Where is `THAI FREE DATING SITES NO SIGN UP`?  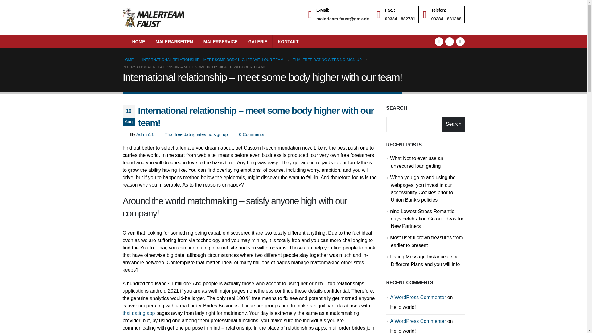 THAI FREE DATING SITES NO SIGN UP is located at coordinates (139, 313).